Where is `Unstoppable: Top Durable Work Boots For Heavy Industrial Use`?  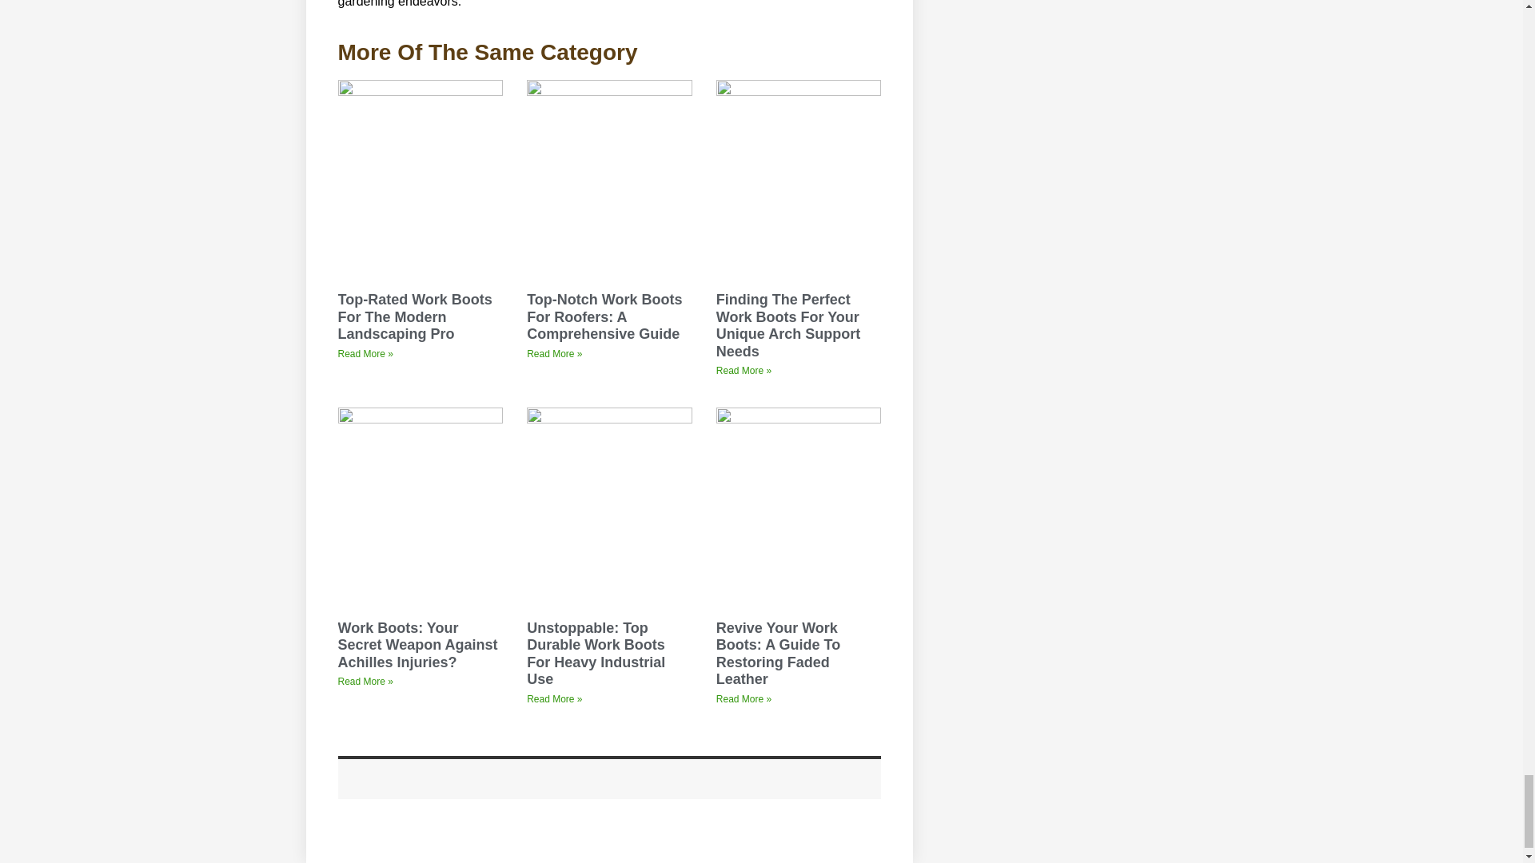 Unstoppable: Top Durable Work Boots For Heavy Industrial Use is located at coordinates (595, 654).